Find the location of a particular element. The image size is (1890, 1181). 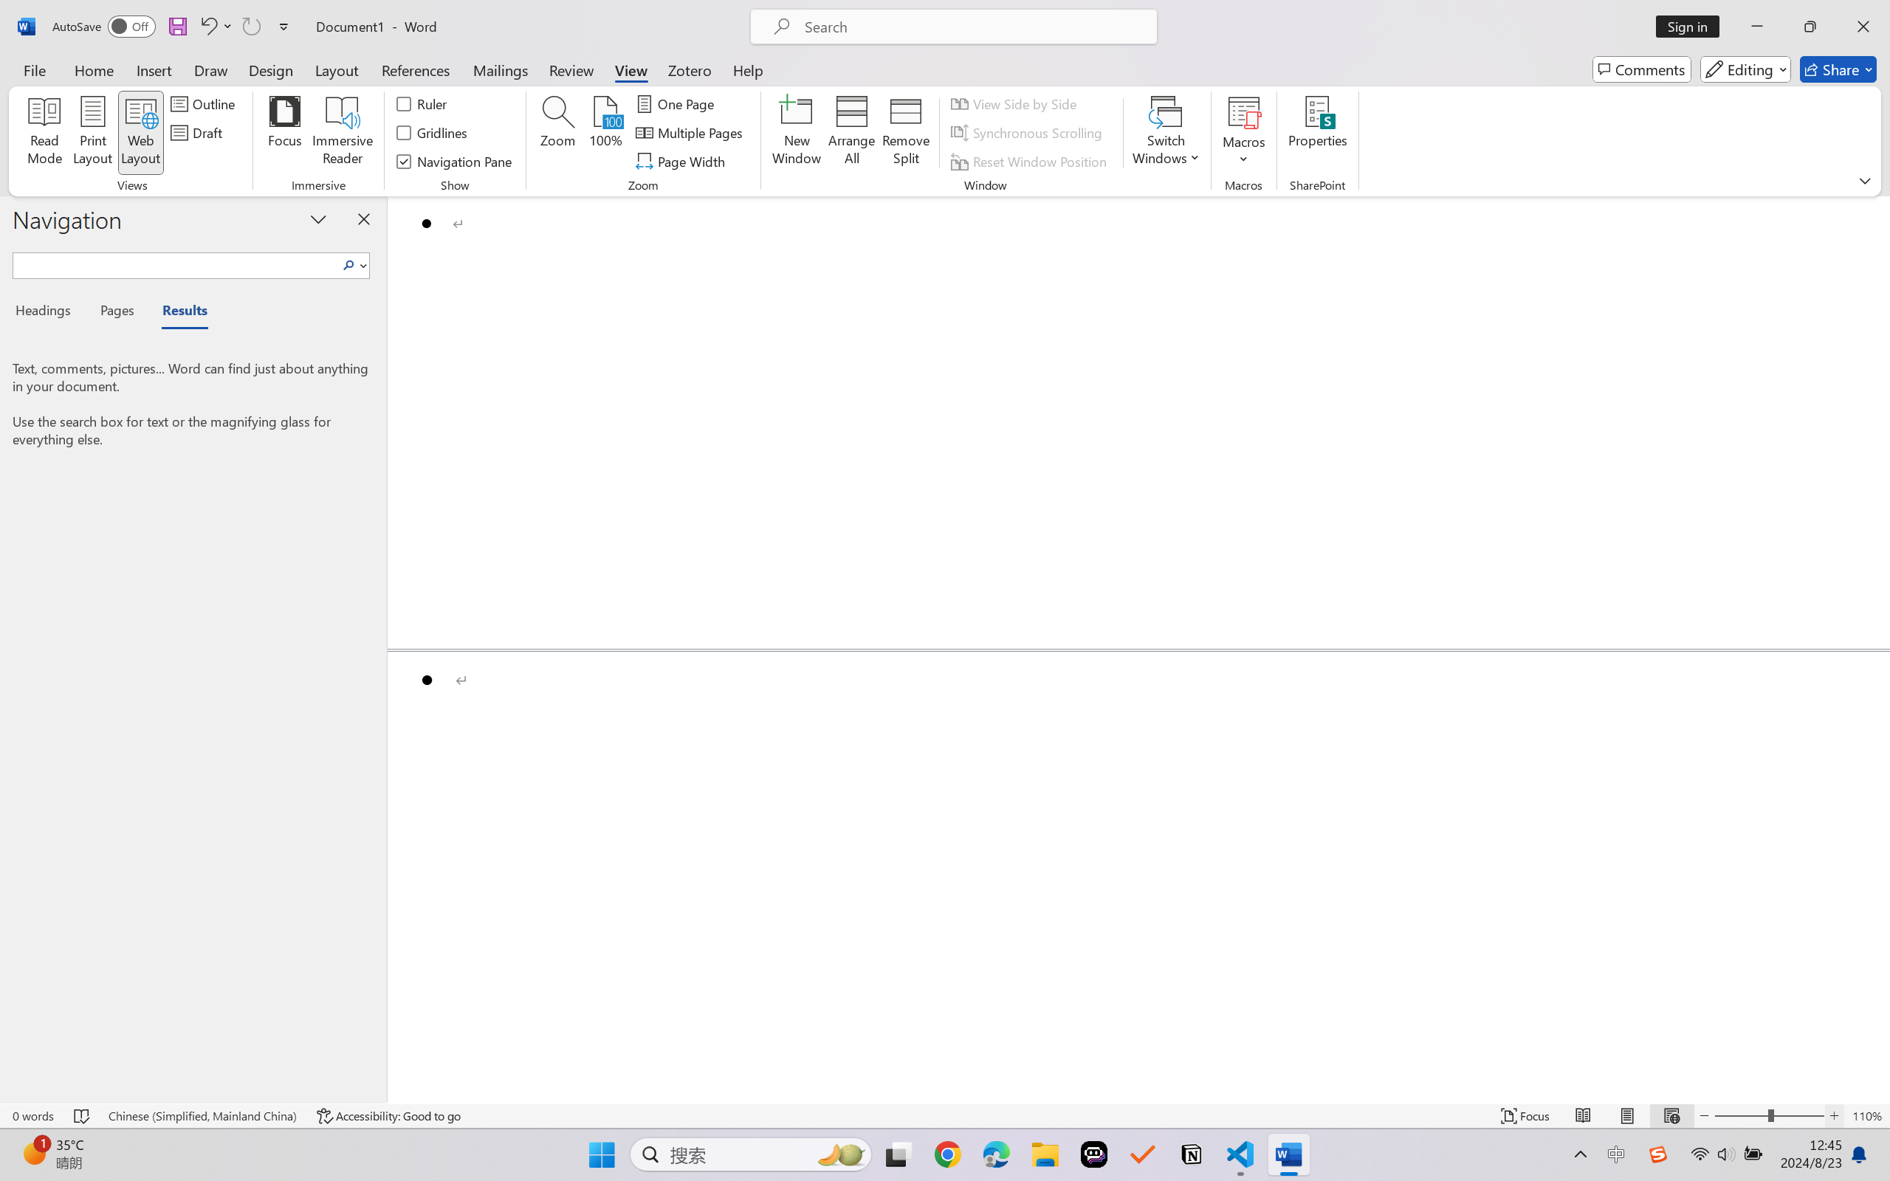

Remove Split is located at coordinates (906, 133).